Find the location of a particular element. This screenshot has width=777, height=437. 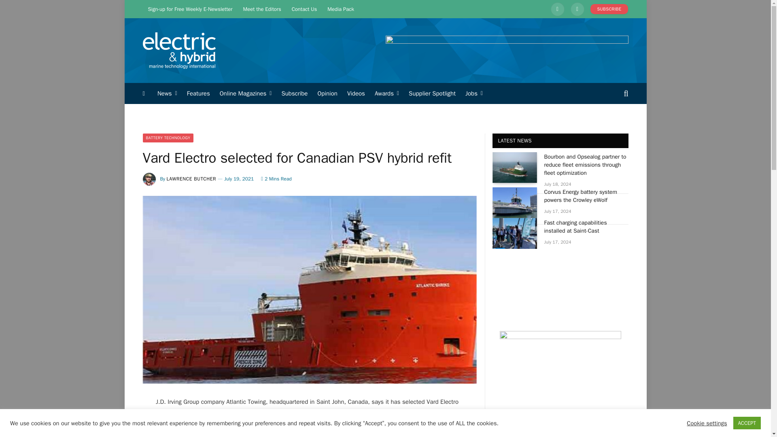

Posts by Lawrence Butcher is located at coordinates (192, 179).